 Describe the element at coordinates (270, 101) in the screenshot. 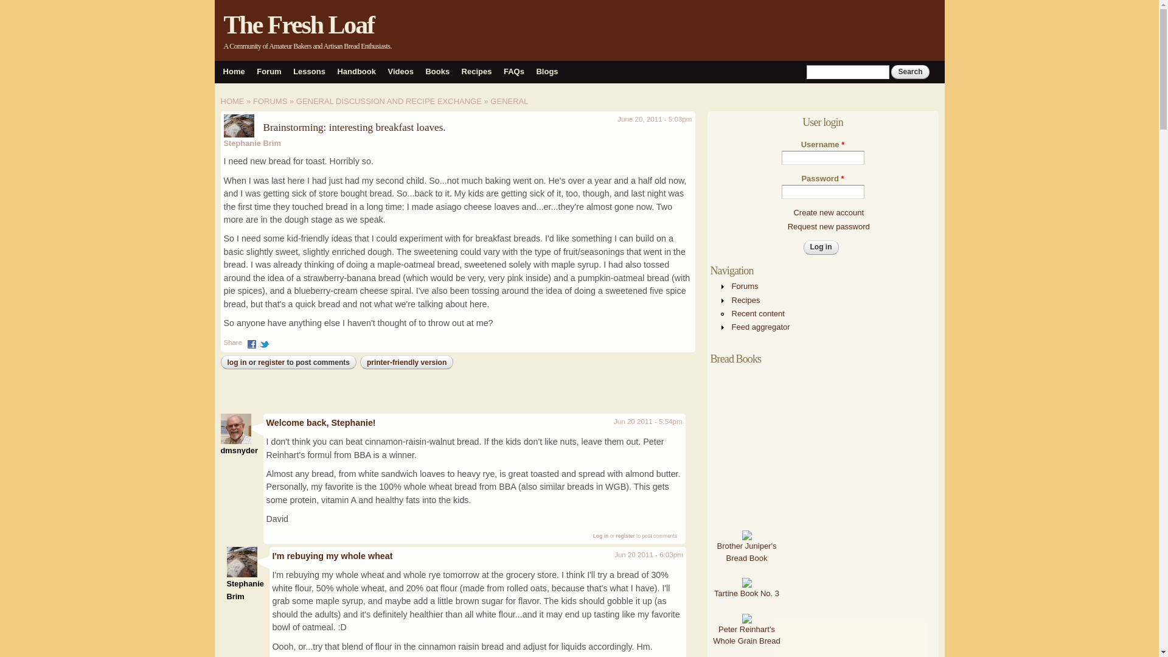

I see `FORUMS` at that location.